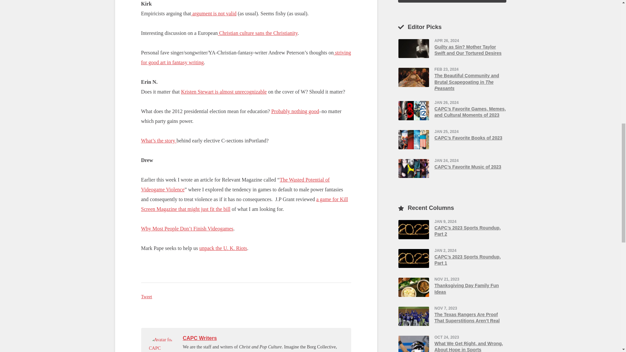 Image resolution: width=626 pixels, height=352 pixels. I want to click on The Wasted Potential of Videogame Violence, so click(235, 184).